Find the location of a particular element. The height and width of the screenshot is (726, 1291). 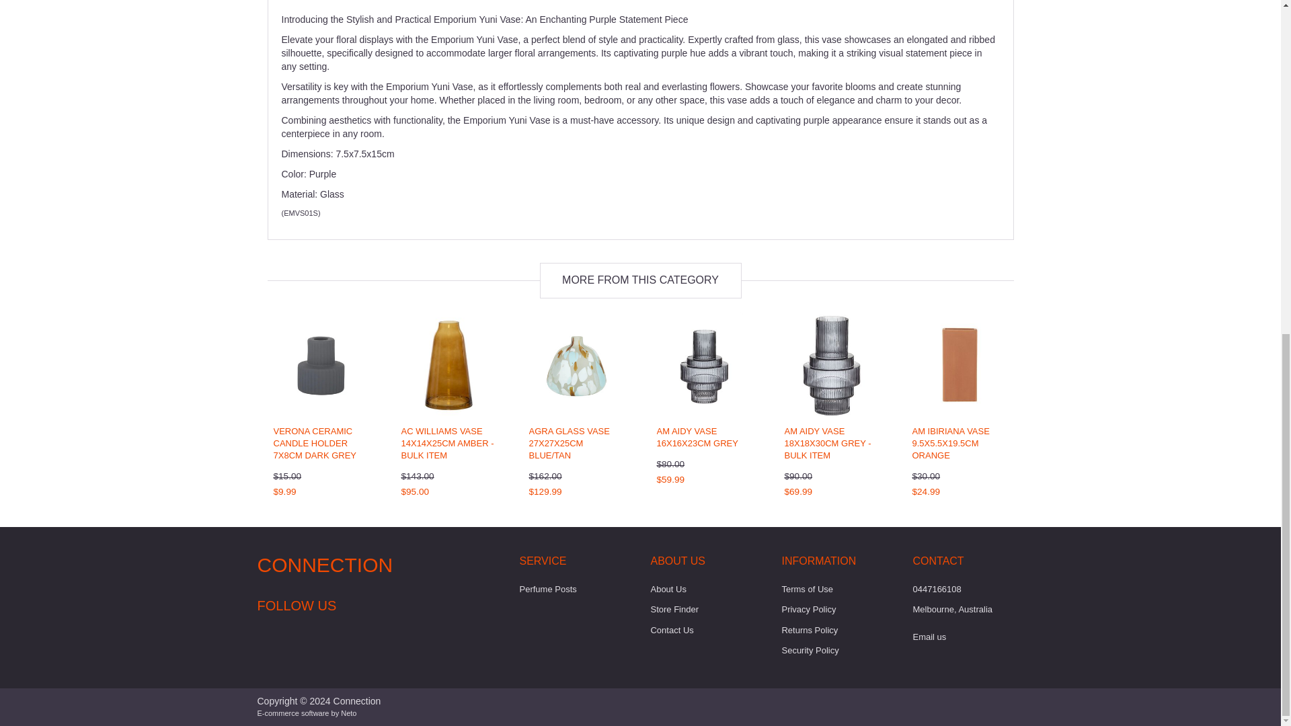

AM Aidy Vase 18x18x30cm Grey - BULK ITEM is located at coordinates (827, 442).